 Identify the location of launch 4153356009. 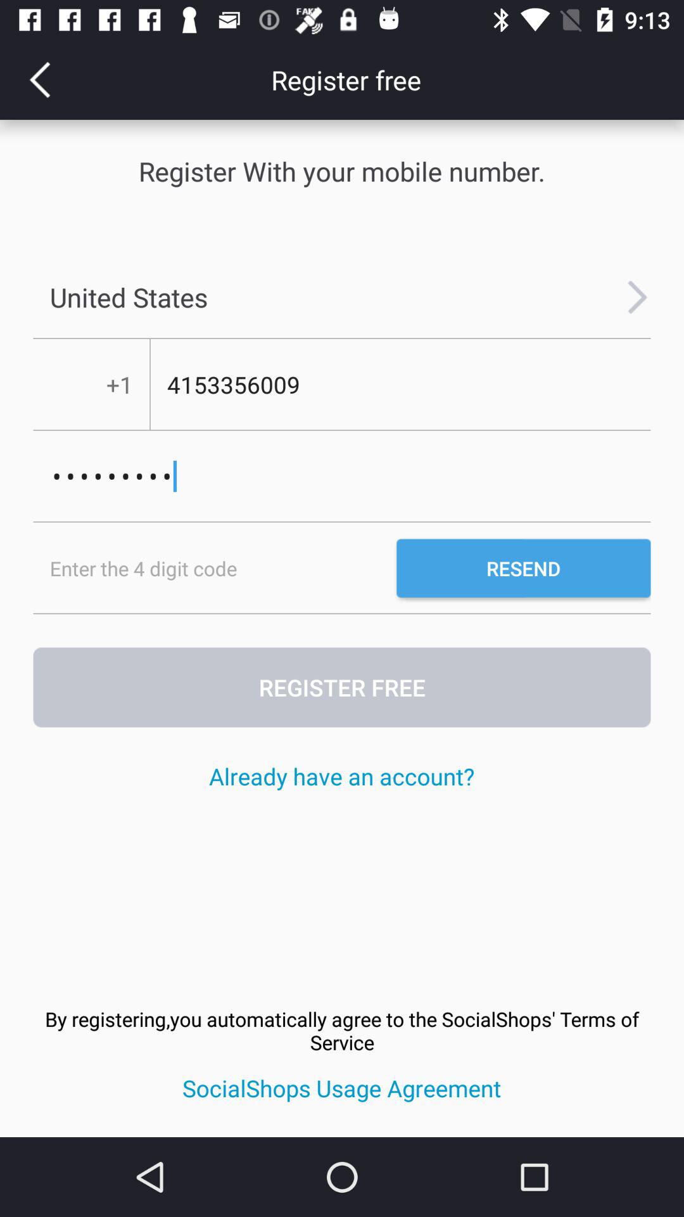
(400, 384).